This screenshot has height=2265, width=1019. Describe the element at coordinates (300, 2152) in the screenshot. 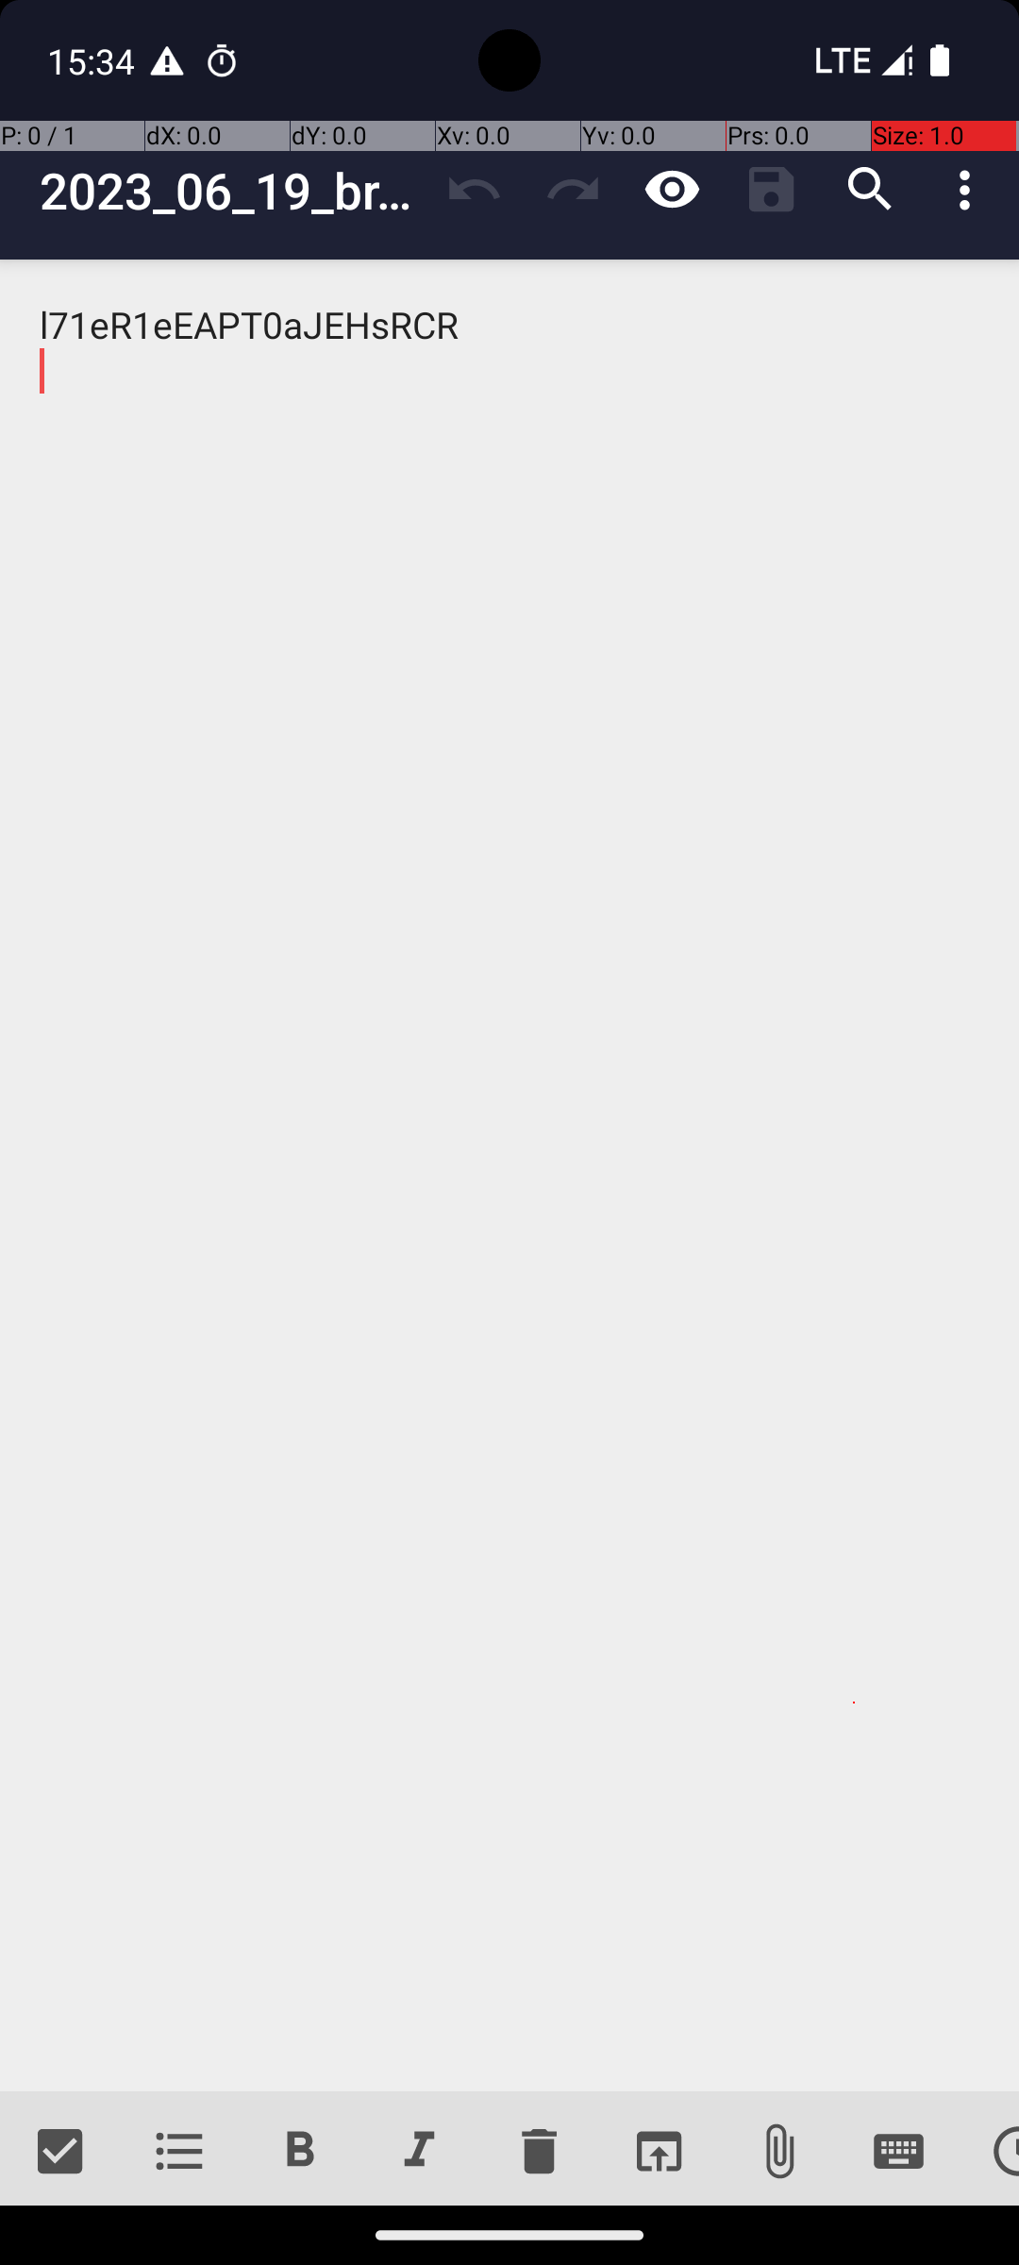

I see `Bold` at that location.